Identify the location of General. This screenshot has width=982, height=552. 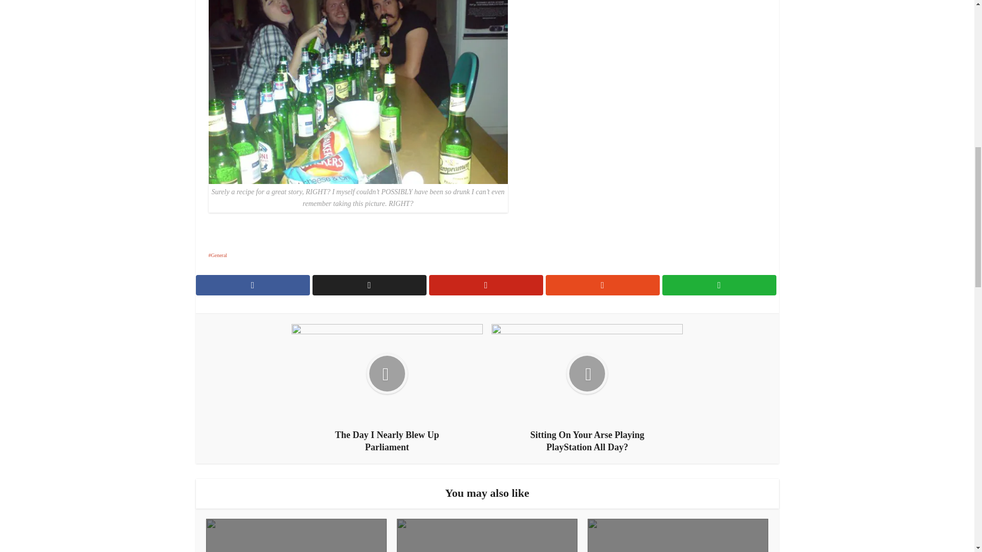
(218, 255).